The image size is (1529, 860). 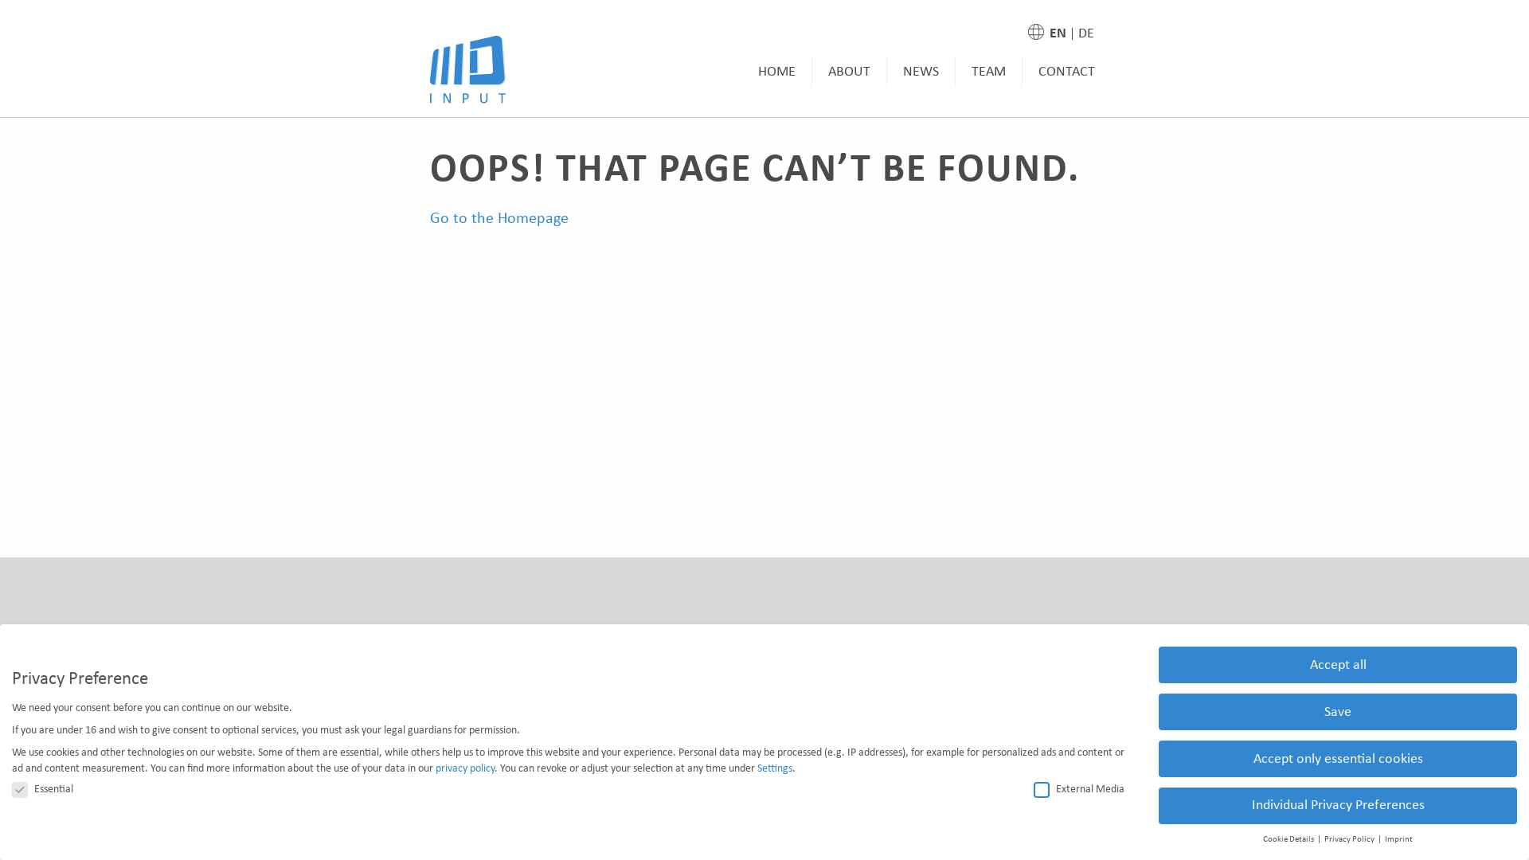 I want to click on Go to the Homepage, so click(x=499, y=219).